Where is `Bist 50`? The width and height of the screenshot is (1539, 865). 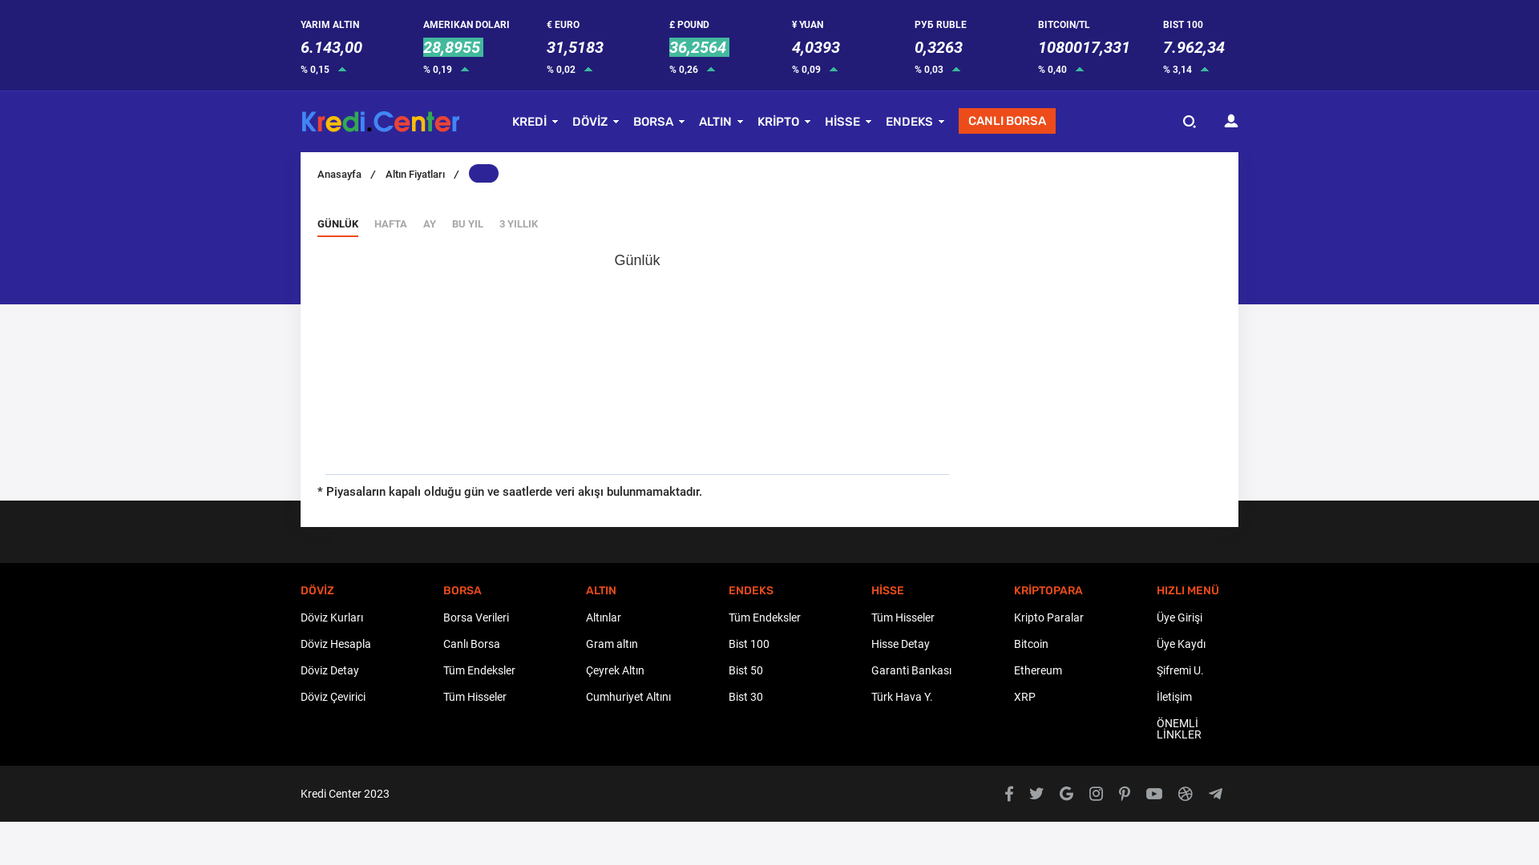
Bist 50 is located at coordinates (800, 670).